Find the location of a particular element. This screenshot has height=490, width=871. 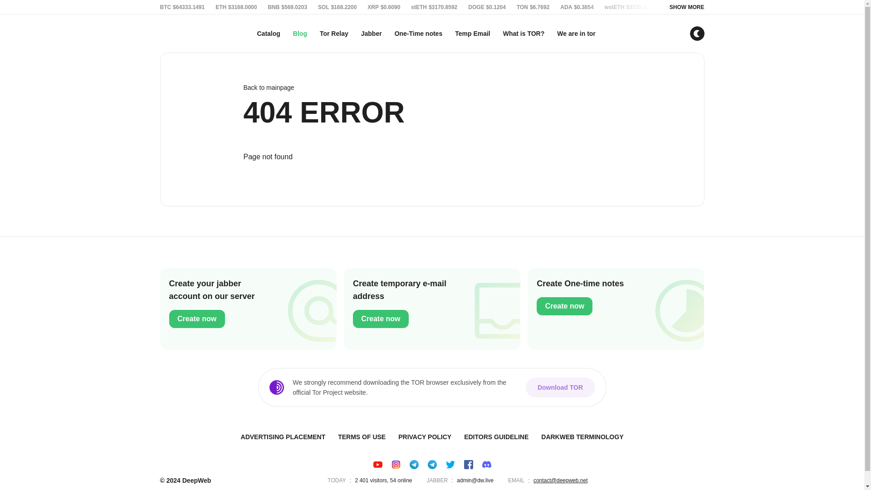

Blog is located at coordinates (576, 34).